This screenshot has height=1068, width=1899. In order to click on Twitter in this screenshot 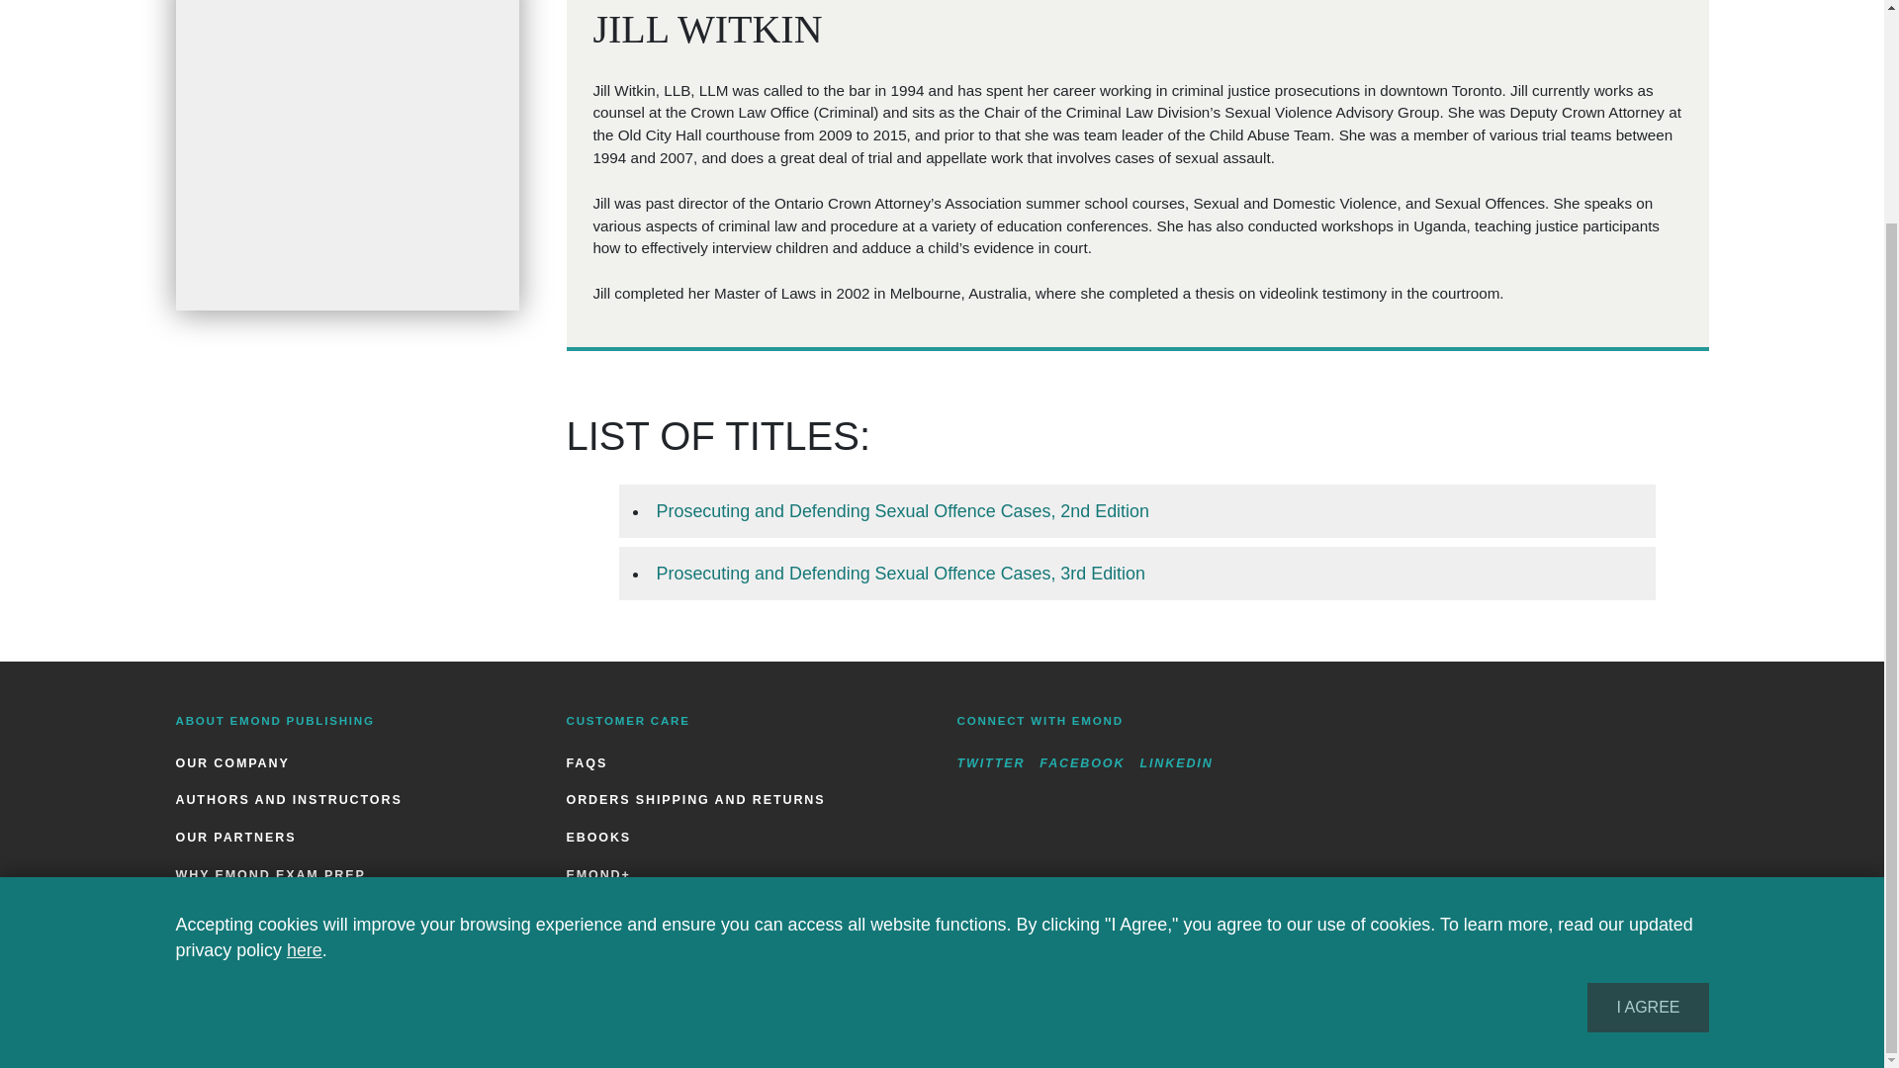, I will do `click(991, 762)`.